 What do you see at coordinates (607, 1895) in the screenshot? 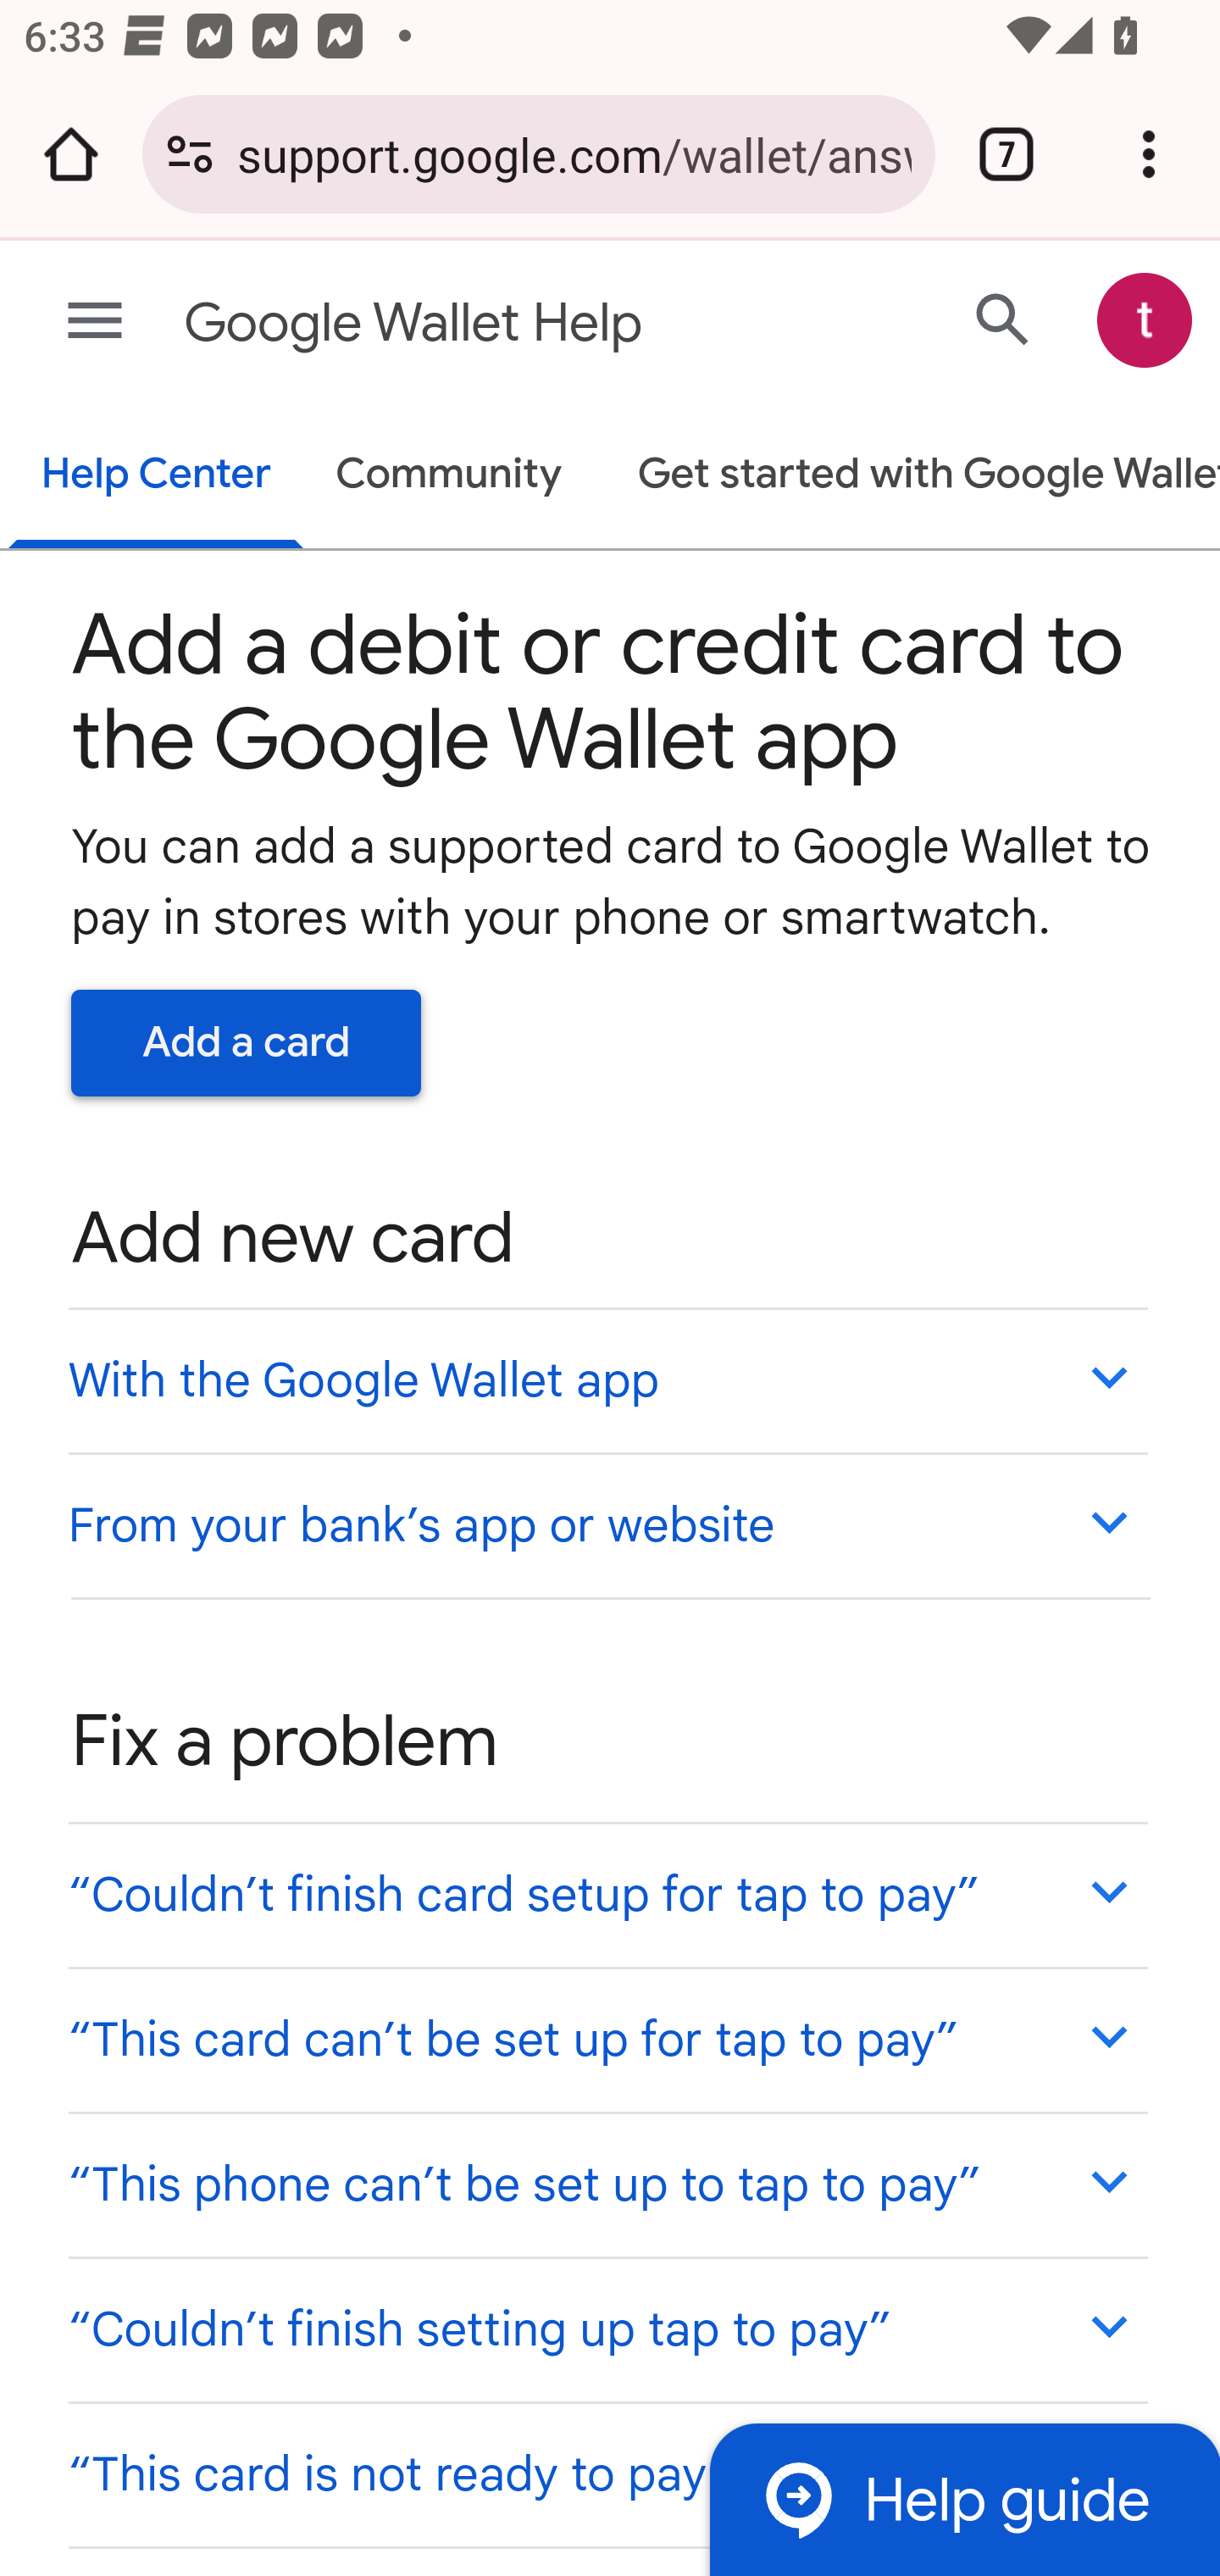
I see `“Couldn’t finish card setup for tap to pay”` at bounding box center [607, 1895].